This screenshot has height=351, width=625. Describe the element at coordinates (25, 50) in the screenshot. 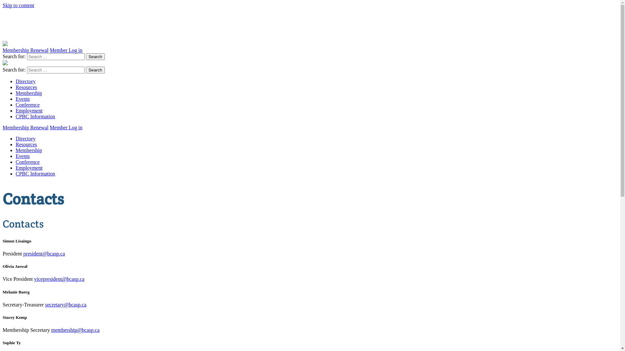

I see `Membership Renewal` at that location.